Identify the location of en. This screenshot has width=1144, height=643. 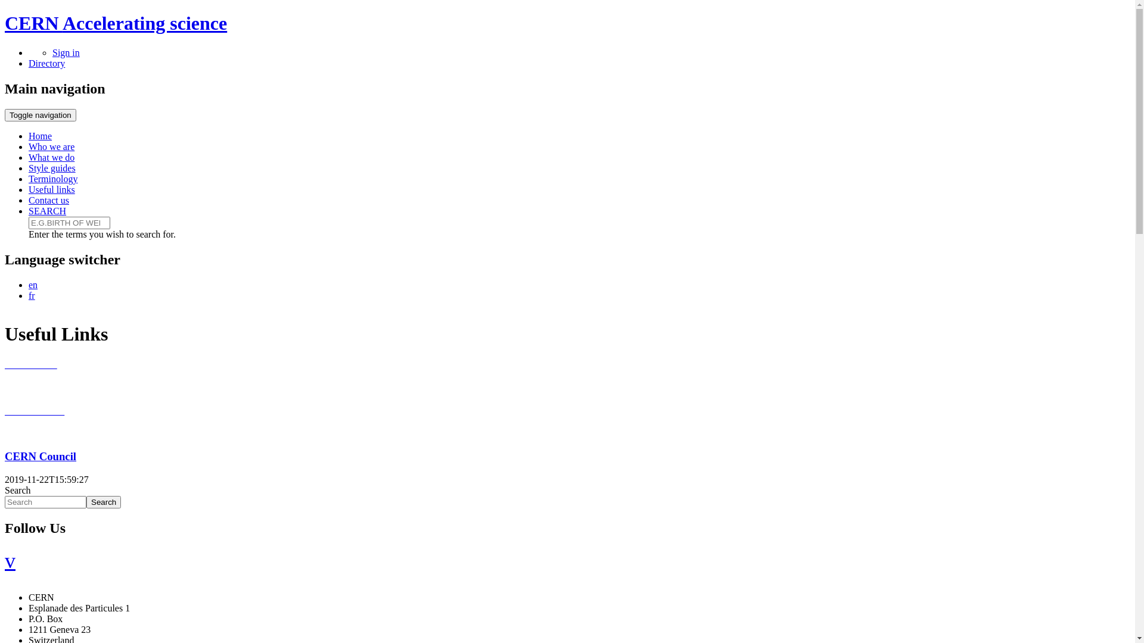
(33, 285).